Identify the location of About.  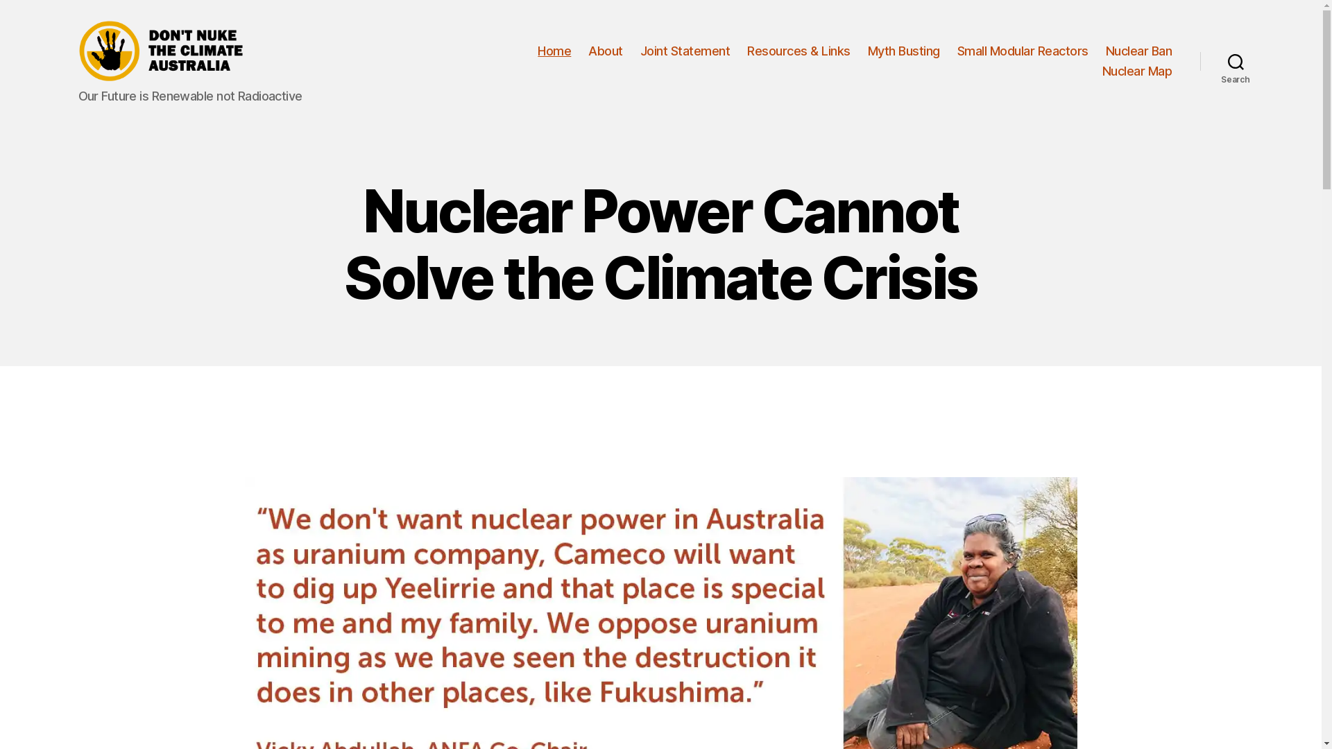
(606, 51).